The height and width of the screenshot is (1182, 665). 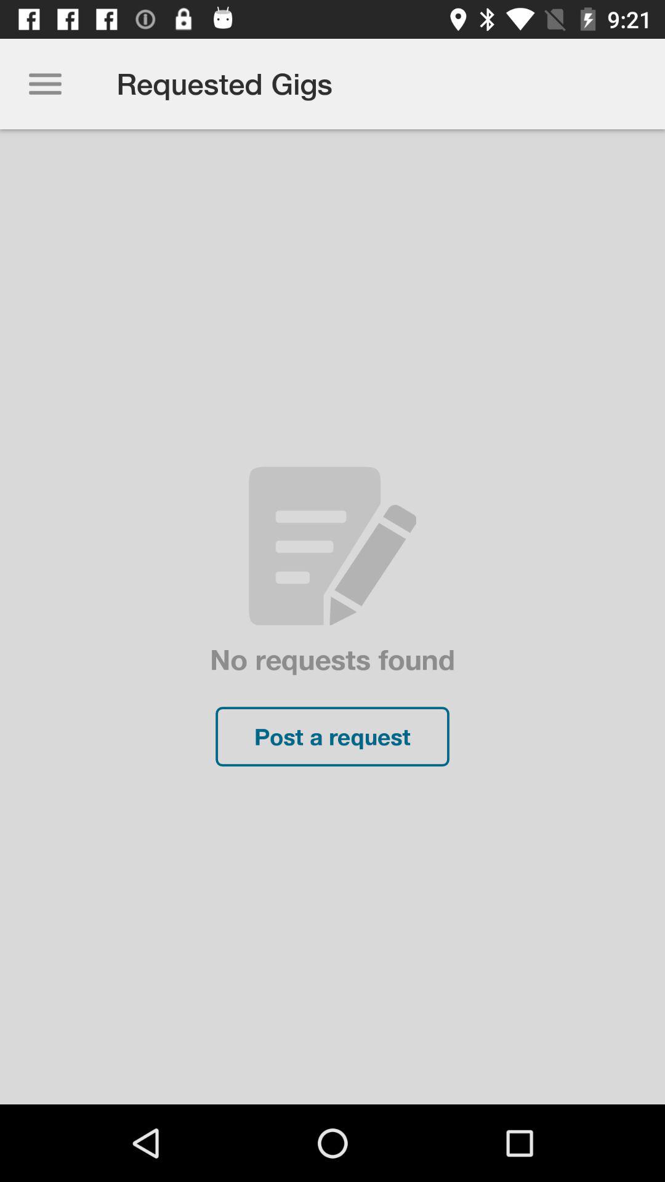 What do you see at coordinates (45, 84) in the screenshot?
I see `turn on icon above the no requests found icon` at bounding box center [45, 84].